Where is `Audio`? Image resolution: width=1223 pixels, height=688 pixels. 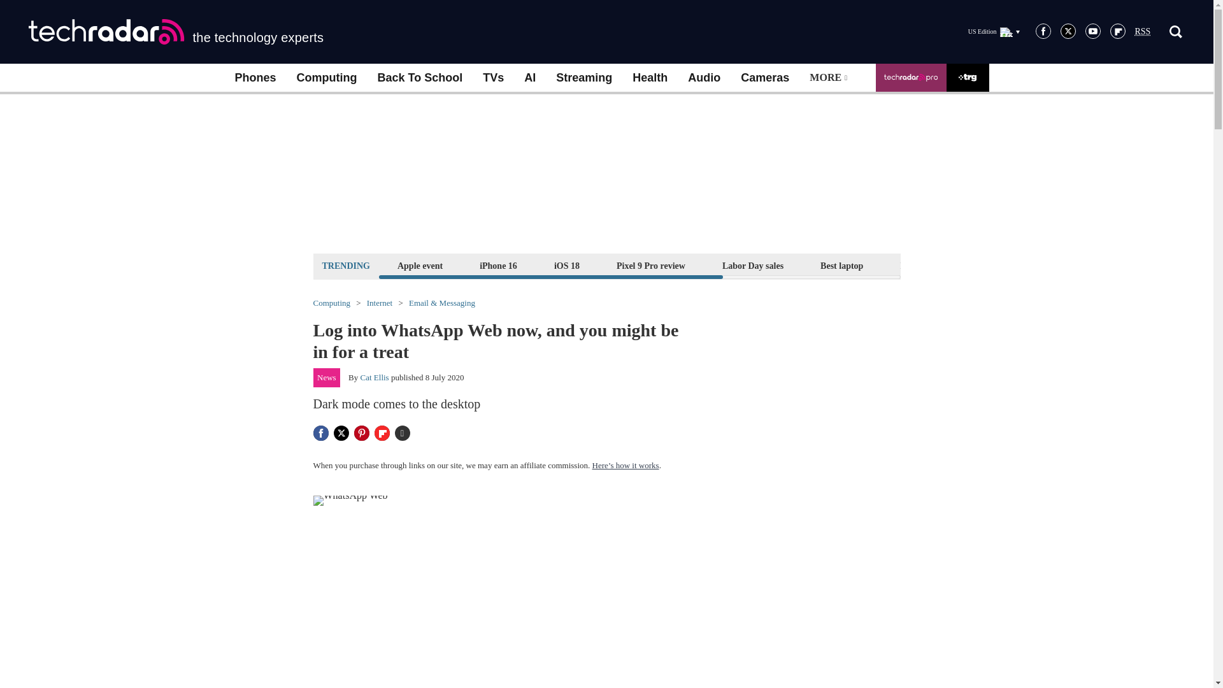 Audio is located at coordinates (703, 78).